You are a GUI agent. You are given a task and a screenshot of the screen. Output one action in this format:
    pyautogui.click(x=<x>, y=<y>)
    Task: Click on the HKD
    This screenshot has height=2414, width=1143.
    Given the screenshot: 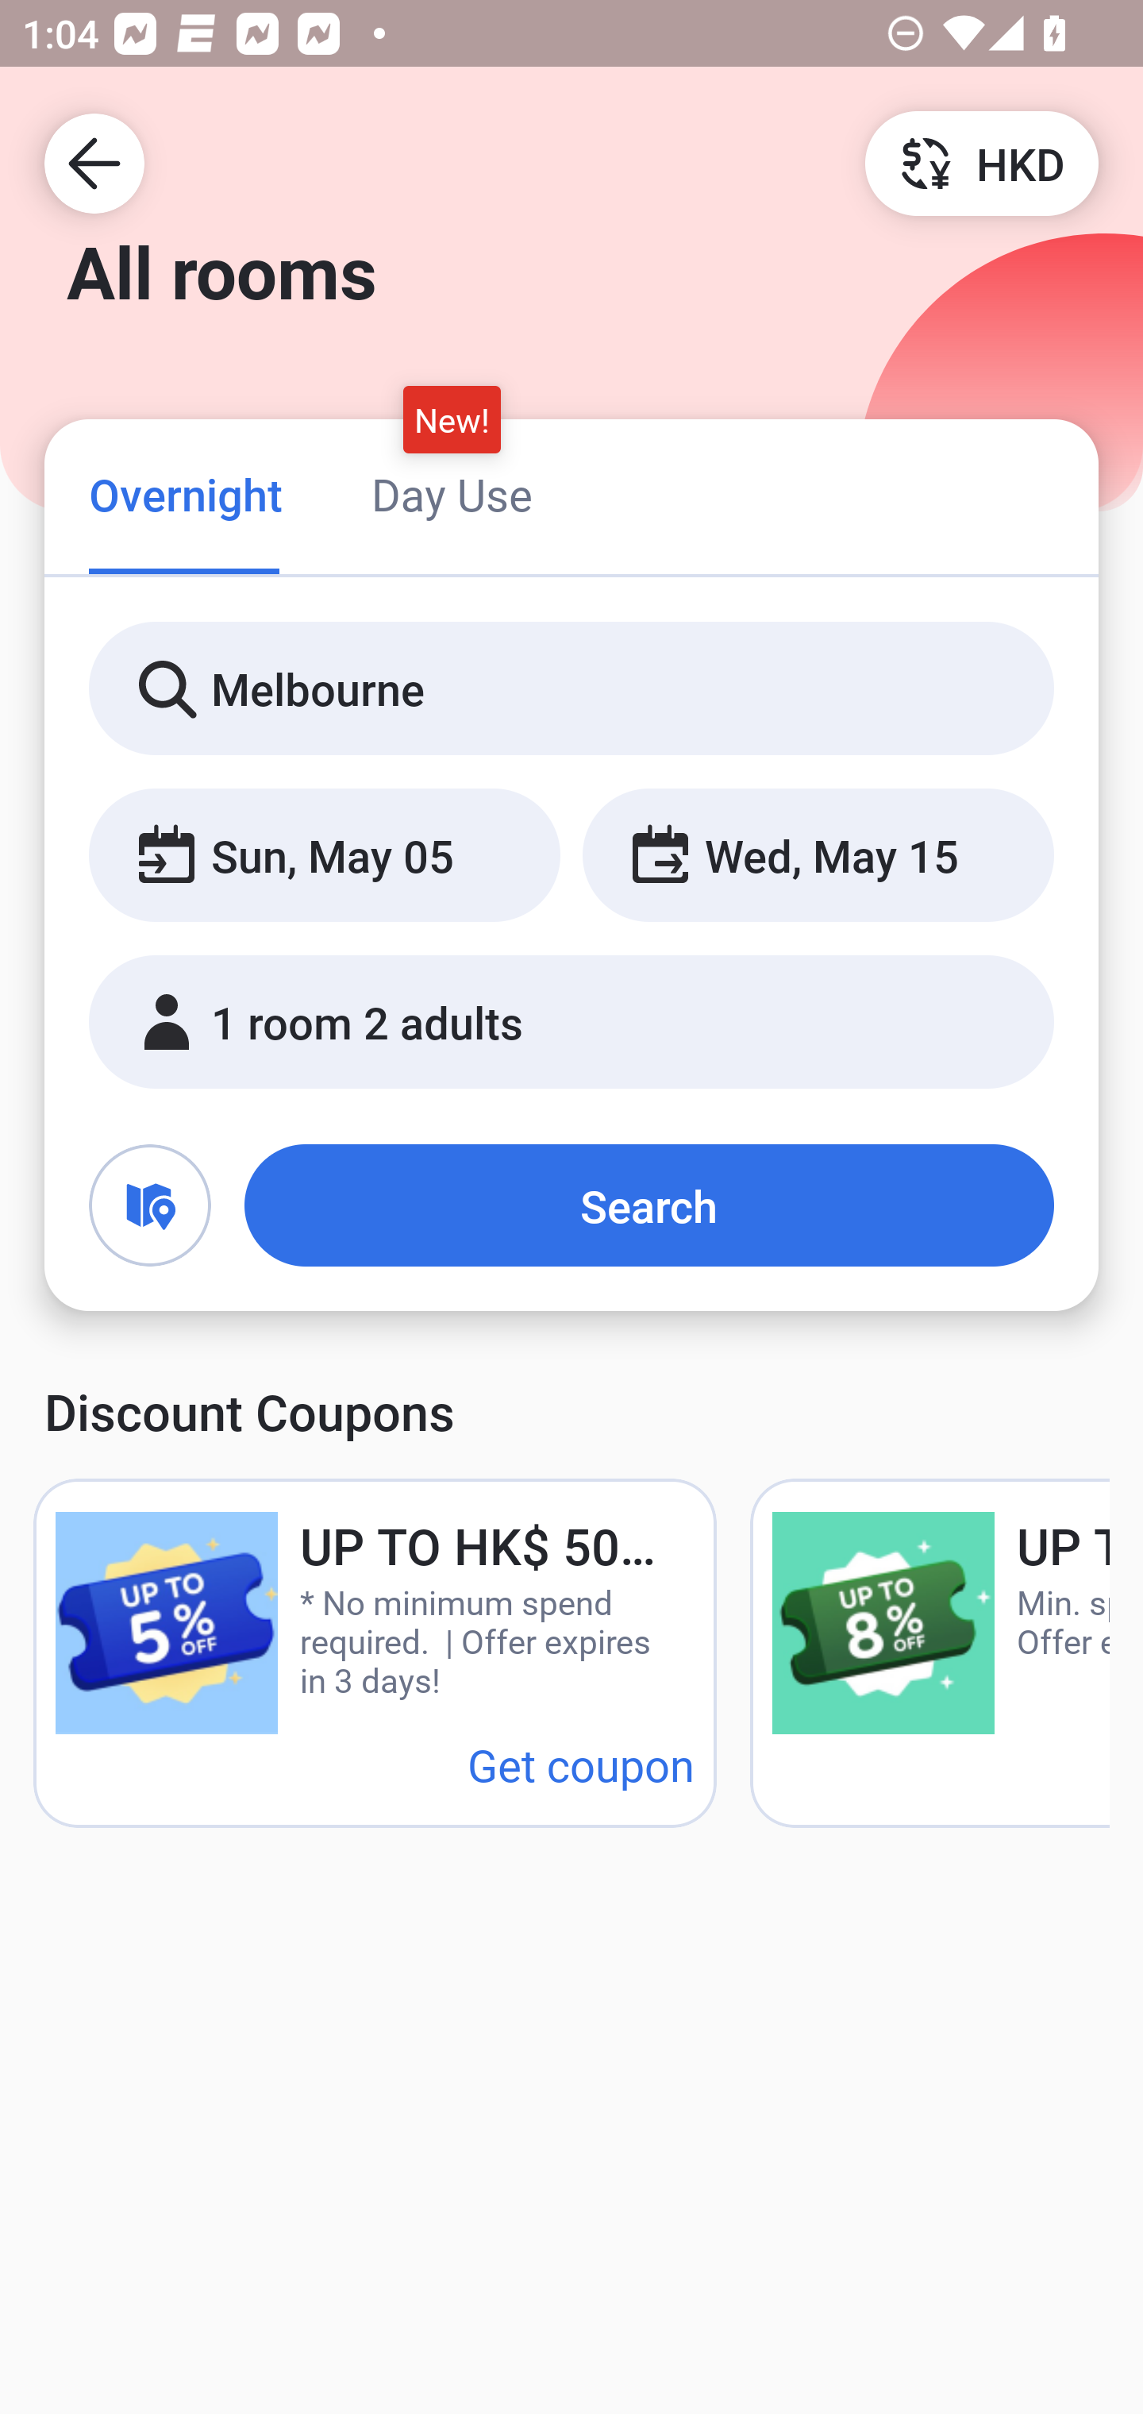 What is the action you would take?
    pyautogui.click(x=981, y=162)
    